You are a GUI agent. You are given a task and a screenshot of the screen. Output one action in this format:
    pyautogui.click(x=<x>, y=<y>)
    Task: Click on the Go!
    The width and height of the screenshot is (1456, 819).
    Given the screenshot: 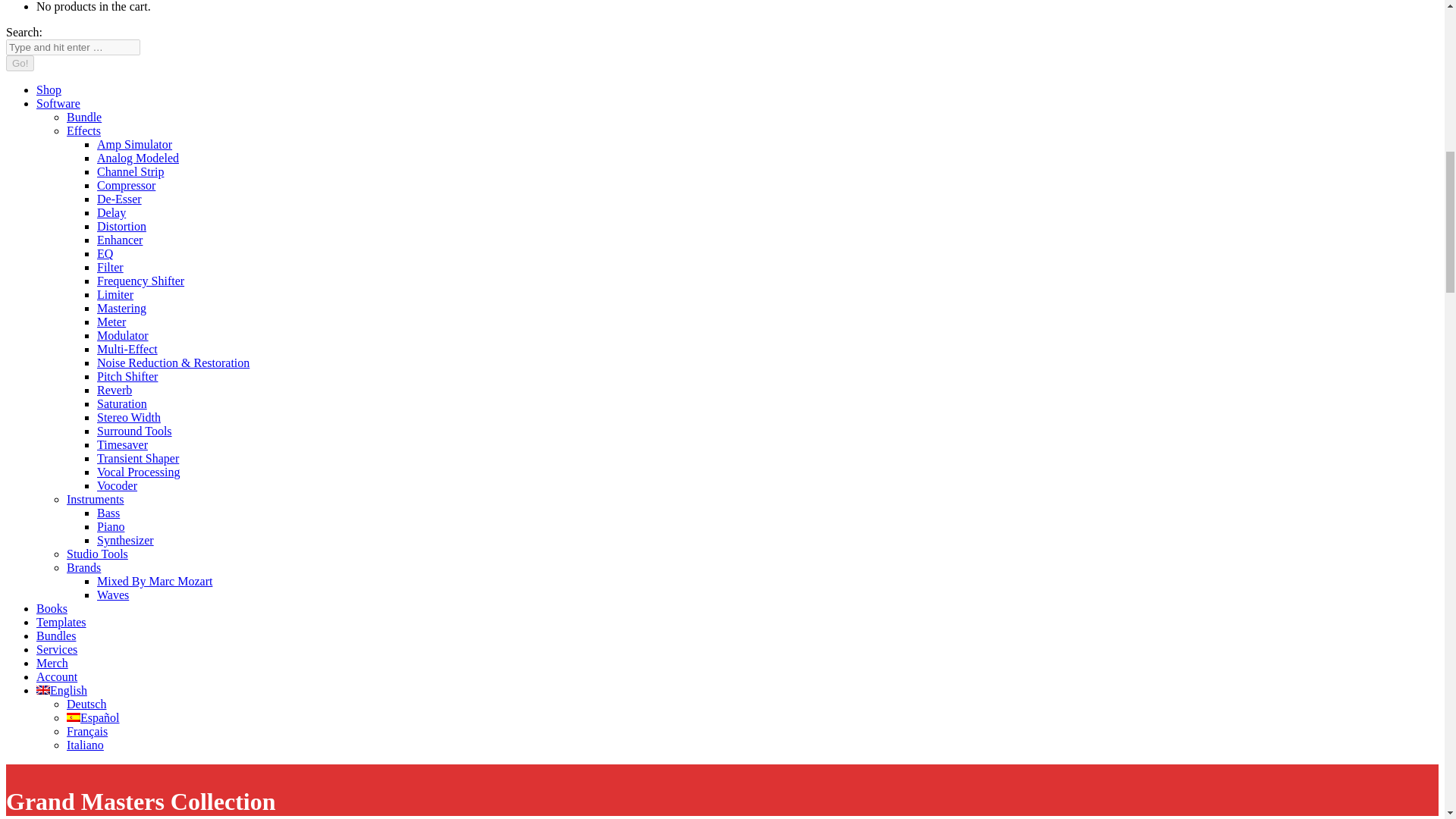 What is the action you would take?
    pyautogui.click(x=20, y=63)
    